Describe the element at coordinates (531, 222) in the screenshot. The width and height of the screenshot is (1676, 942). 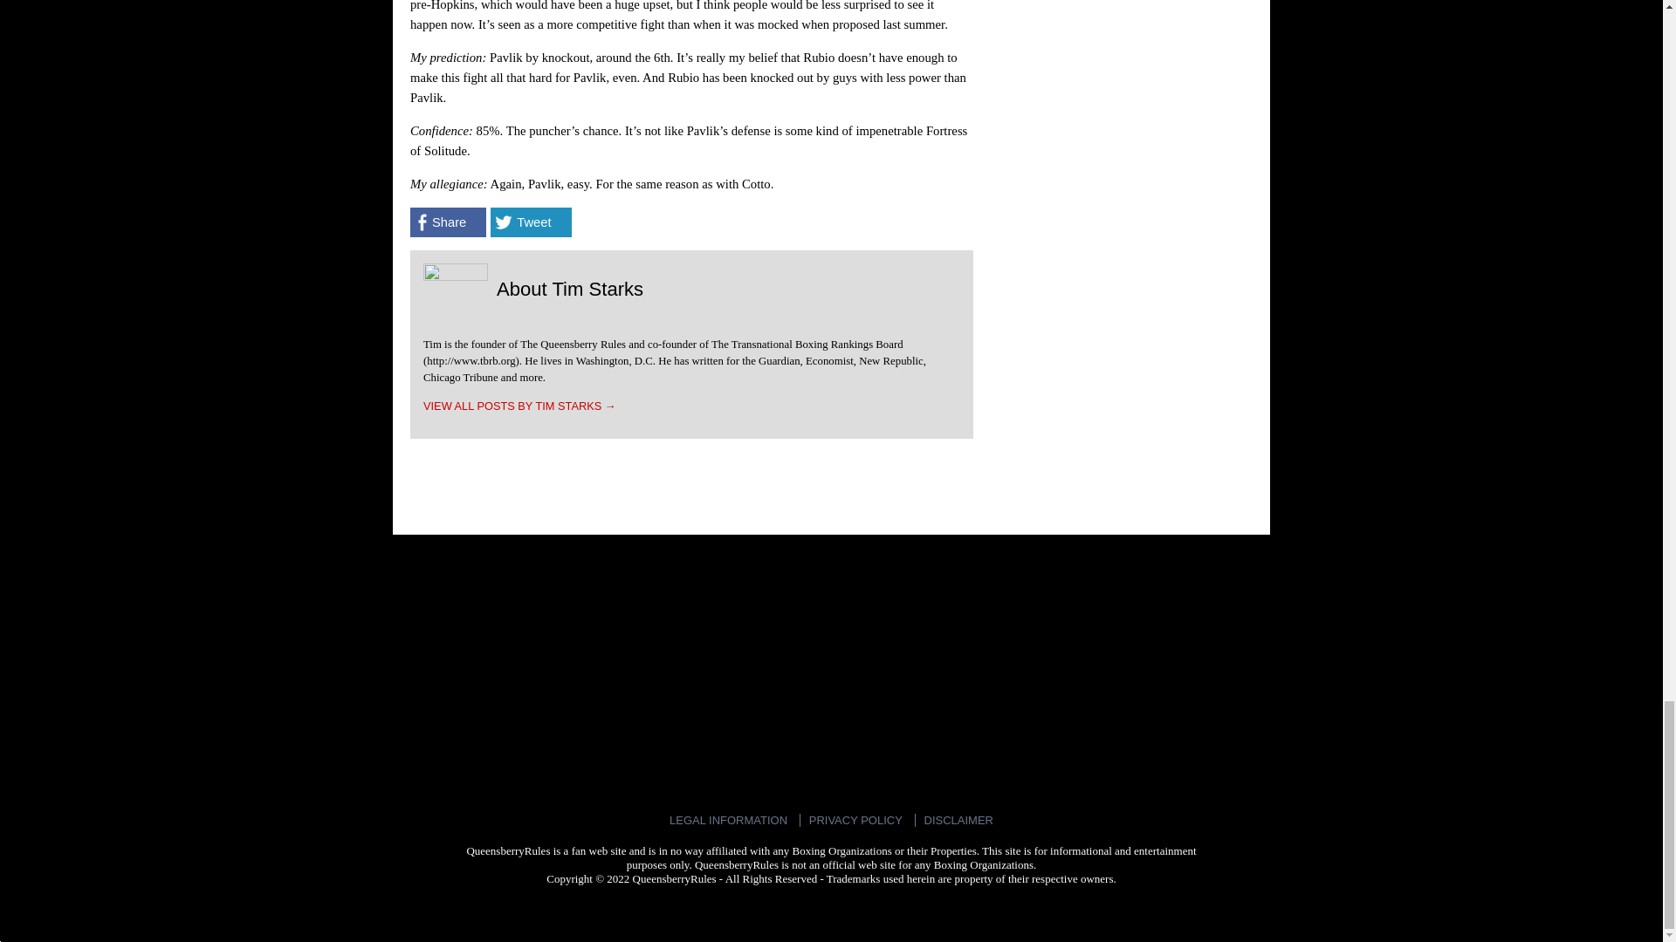
I see `Tweet` at that location.